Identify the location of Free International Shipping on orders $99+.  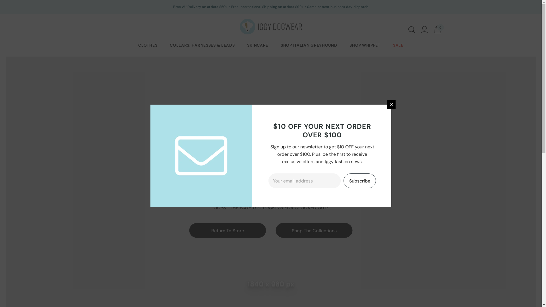
(268, 7).